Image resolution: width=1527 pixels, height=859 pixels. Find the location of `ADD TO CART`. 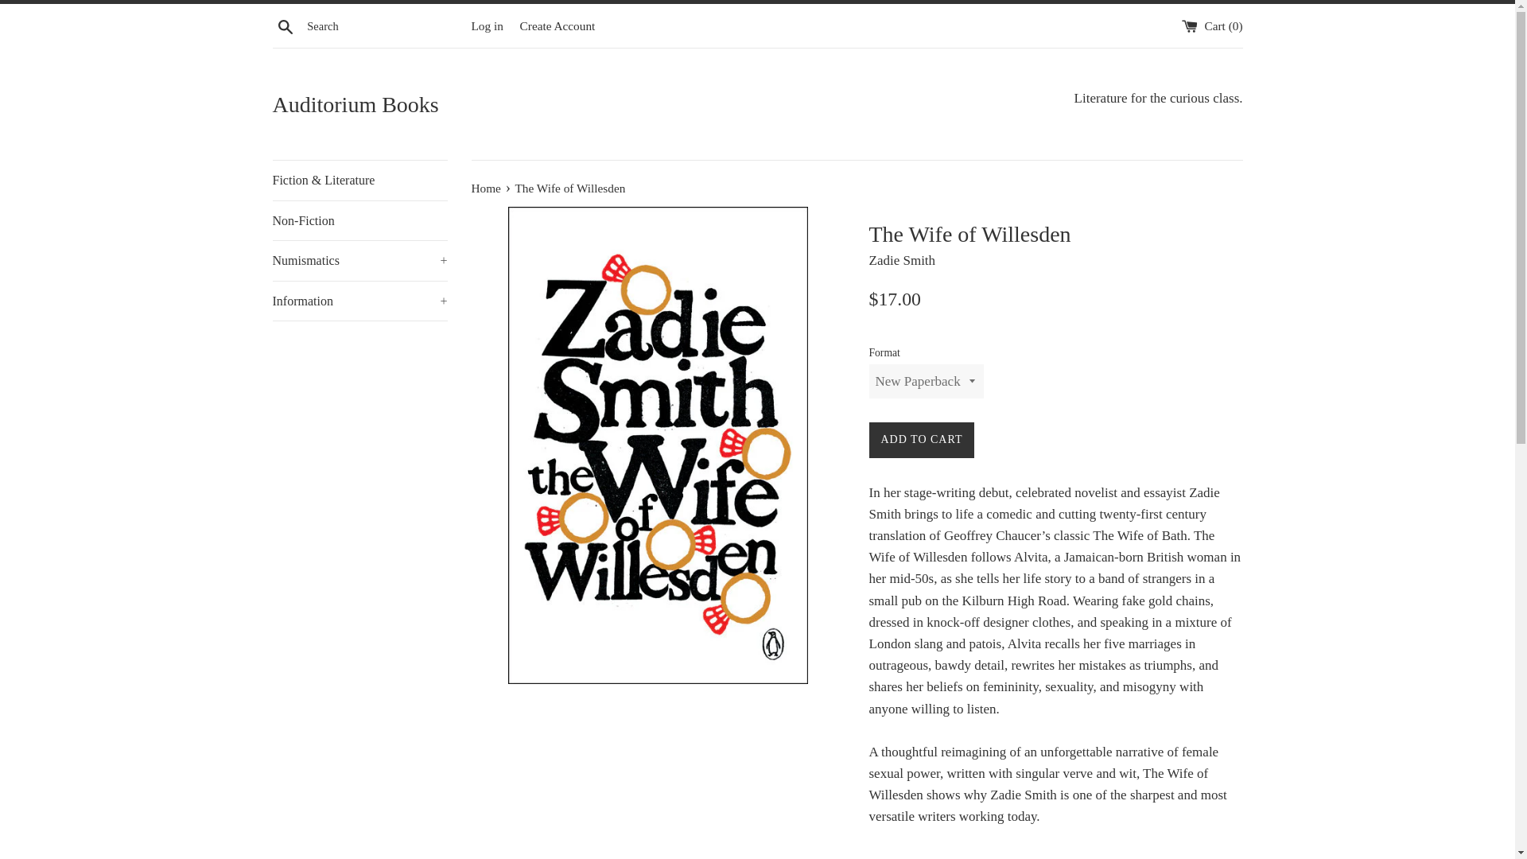

ADD TO CART is located at coordinates (921, 440).